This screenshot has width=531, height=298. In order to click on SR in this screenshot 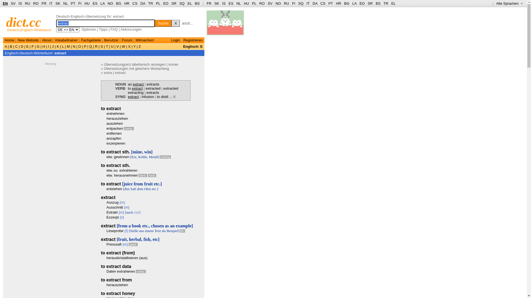, I will do `click(370, 3)`.